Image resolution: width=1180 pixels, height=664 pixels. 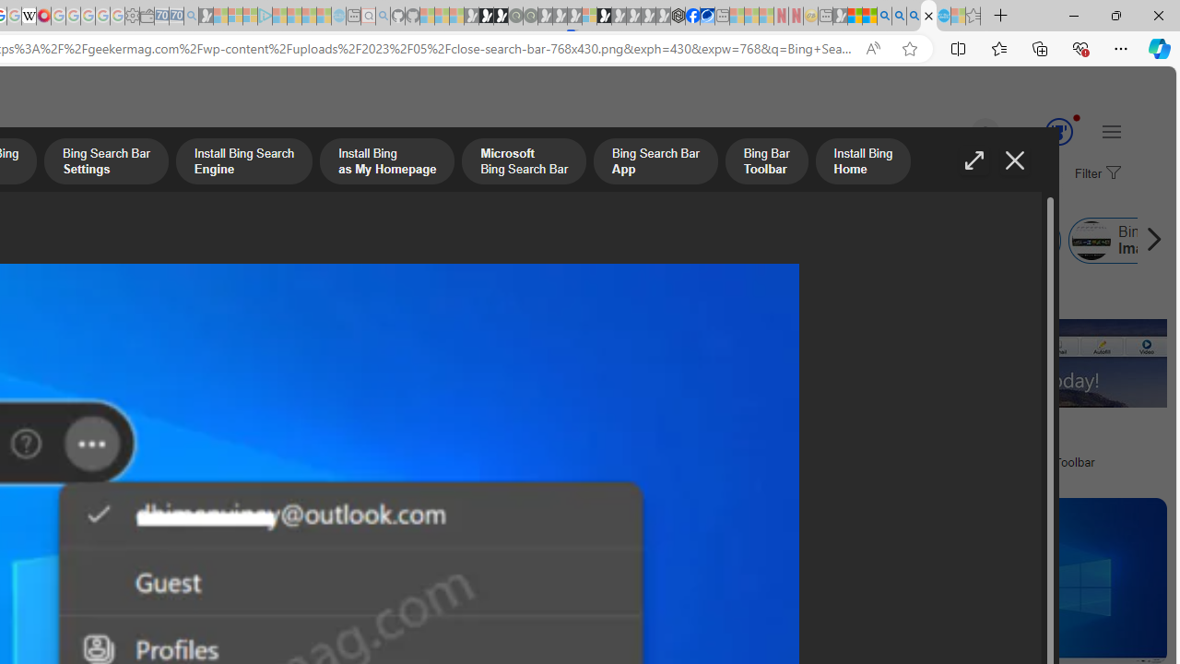 I want to click on AutomationID: rh_meter, so click(x=1058, y=131).